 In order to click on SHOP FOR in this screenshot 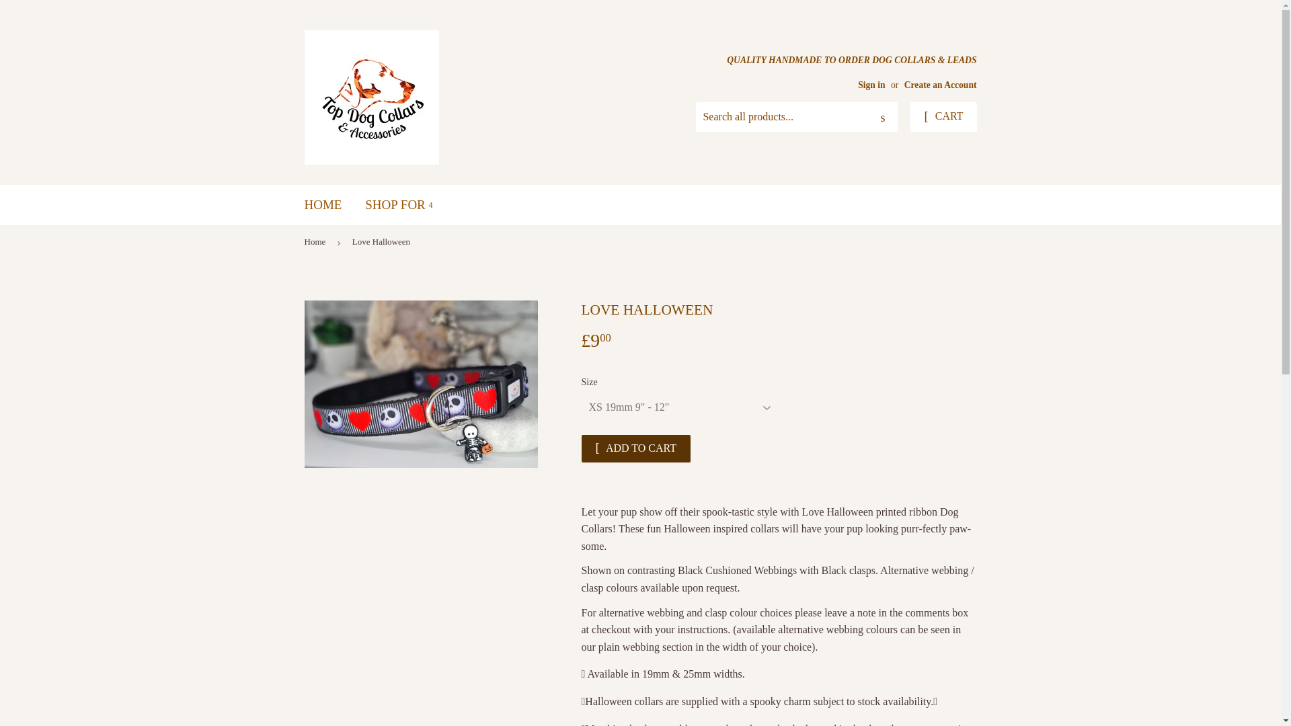, I will do `click(399, 204)`.